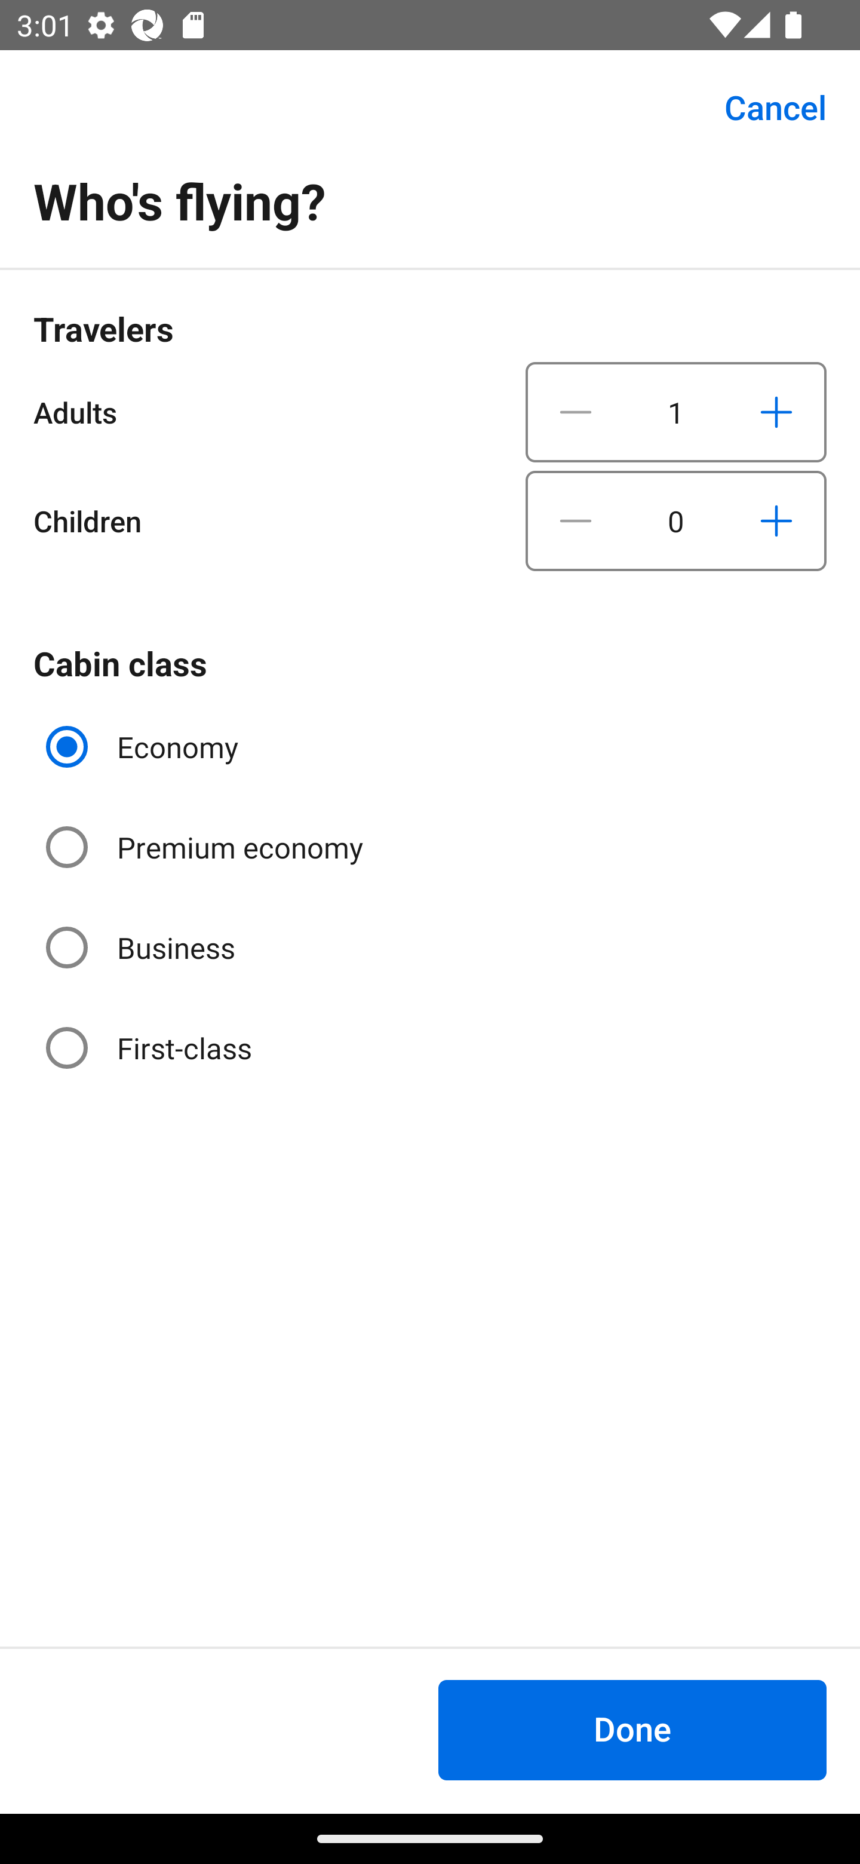  I want to click on Economy, so click(145, 747).